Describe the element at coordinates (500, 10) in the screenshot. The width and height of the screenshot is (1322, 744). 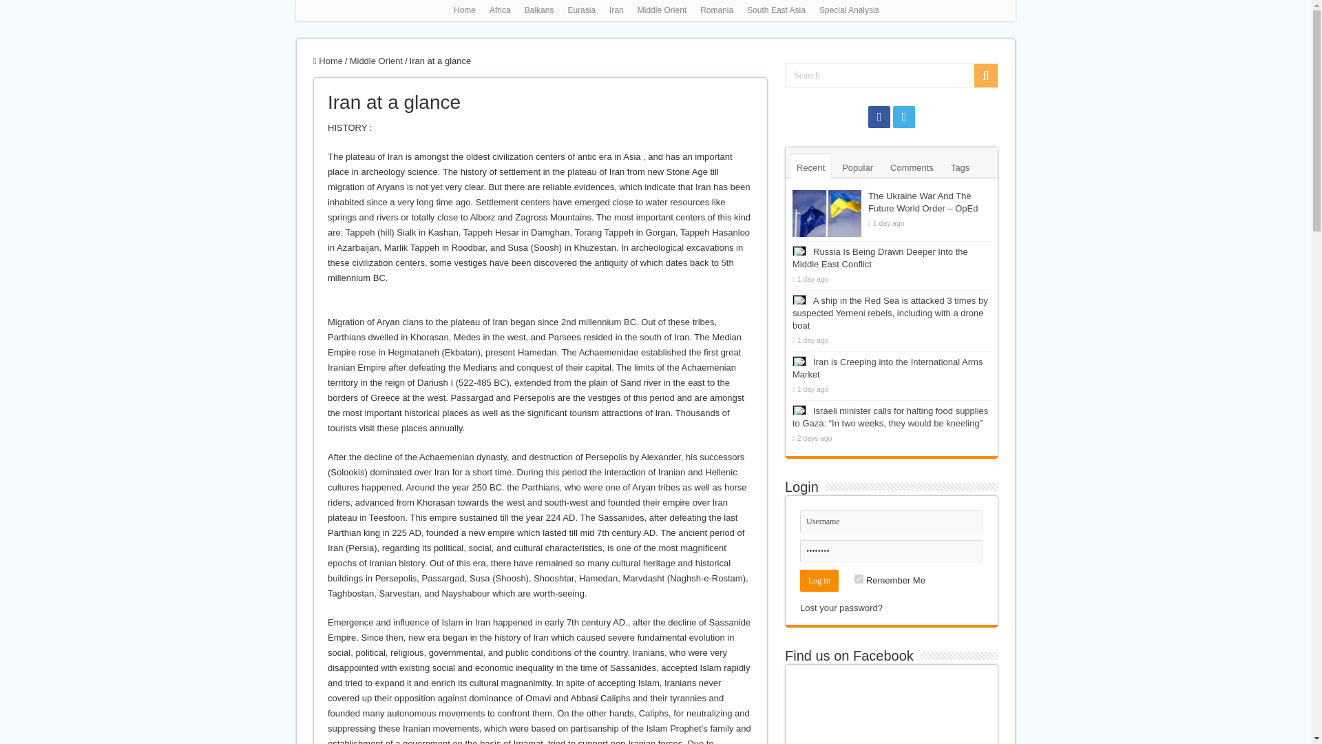
I see `Africa` at that location.